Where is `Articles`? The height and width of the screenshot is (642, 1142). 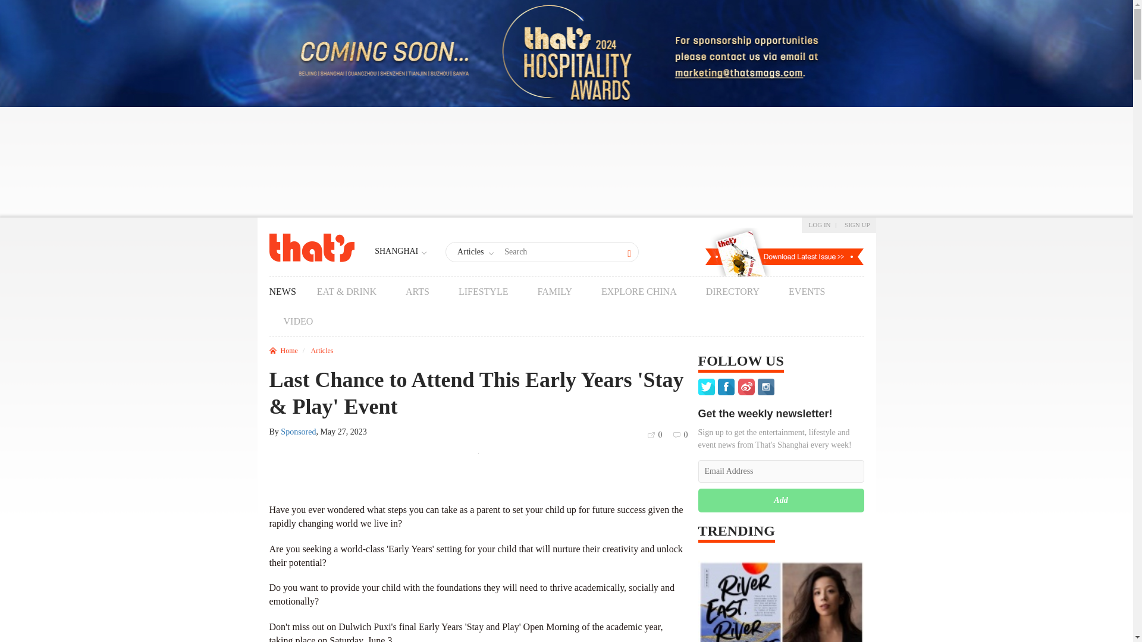 Articles is located at coordinates (476, 252).